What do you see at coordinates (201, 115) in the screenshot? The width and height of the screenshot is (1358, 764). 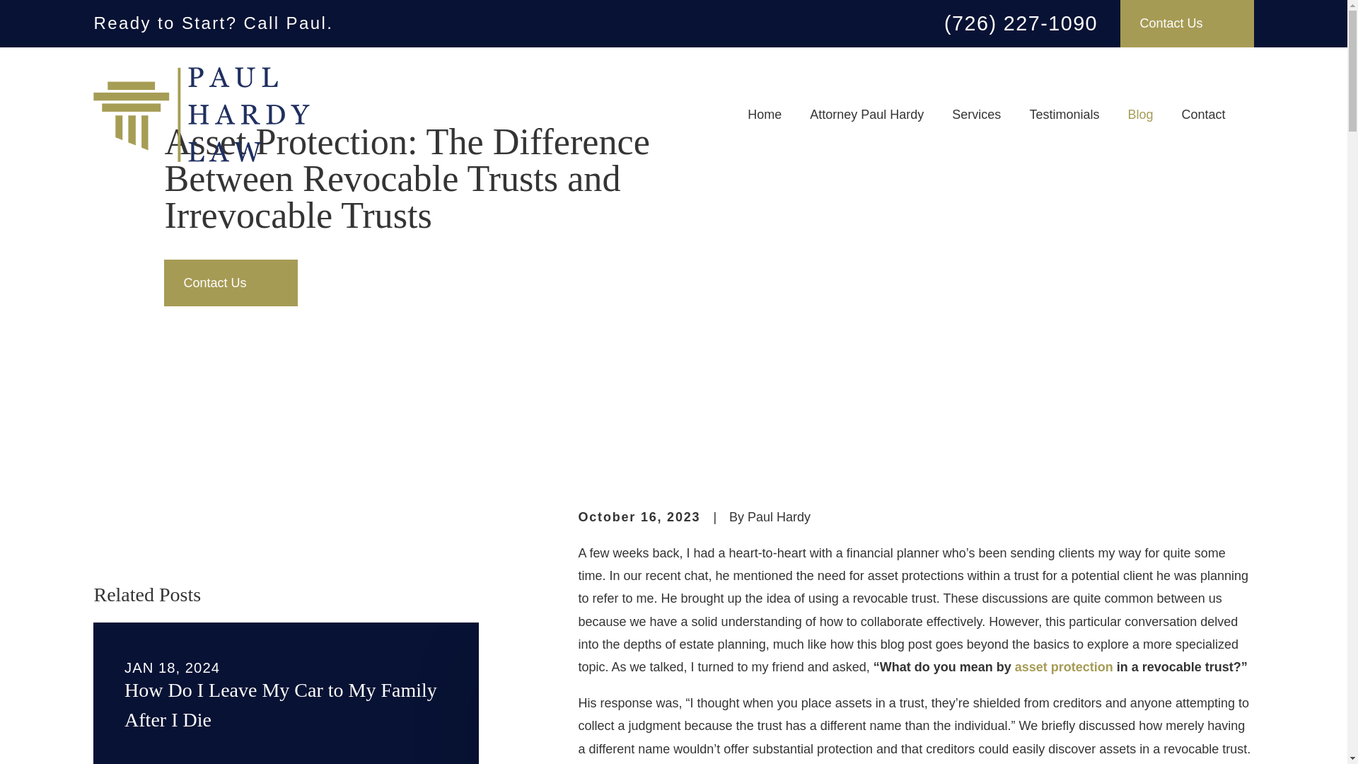 I see `Home` at bounding box center [201, 115].